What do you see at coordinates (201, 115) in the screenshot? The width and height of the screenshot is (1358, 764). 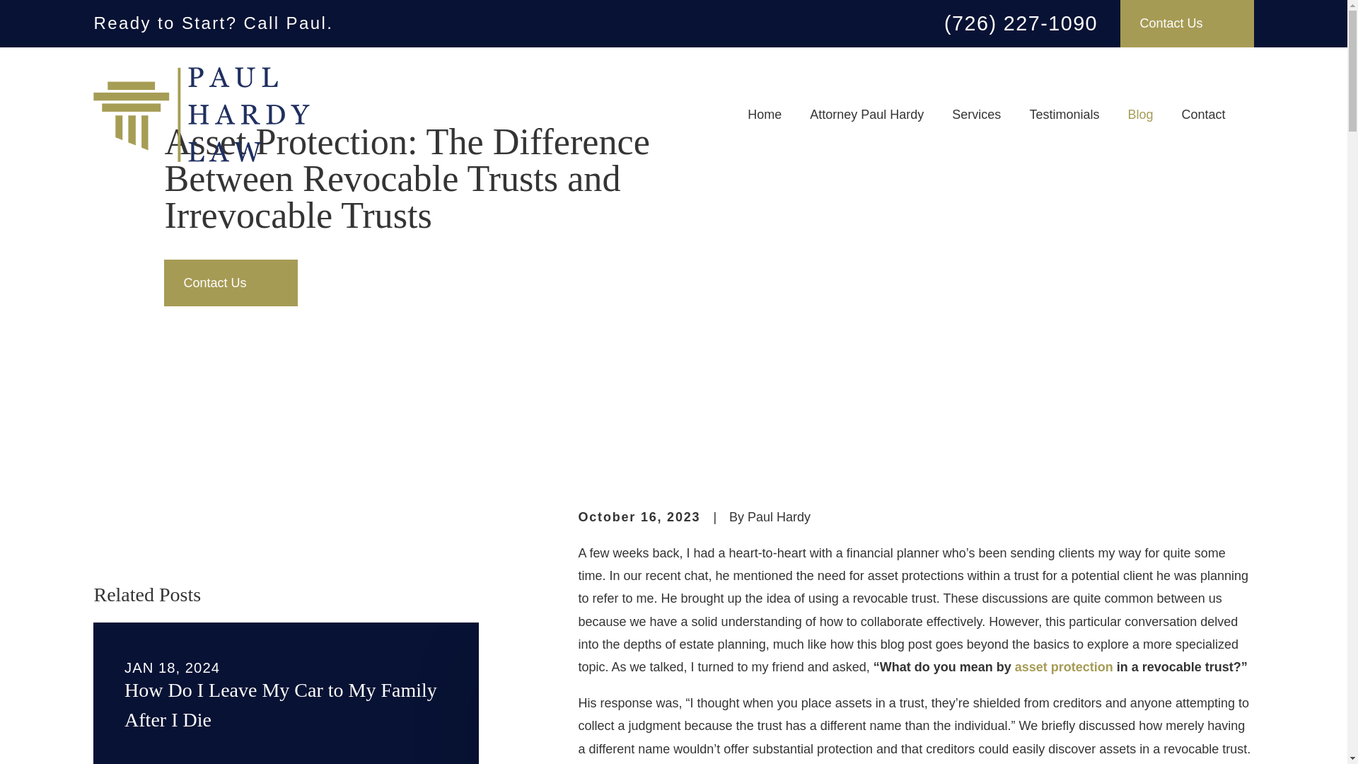 I see `Home` at bounding box center [201, 115].